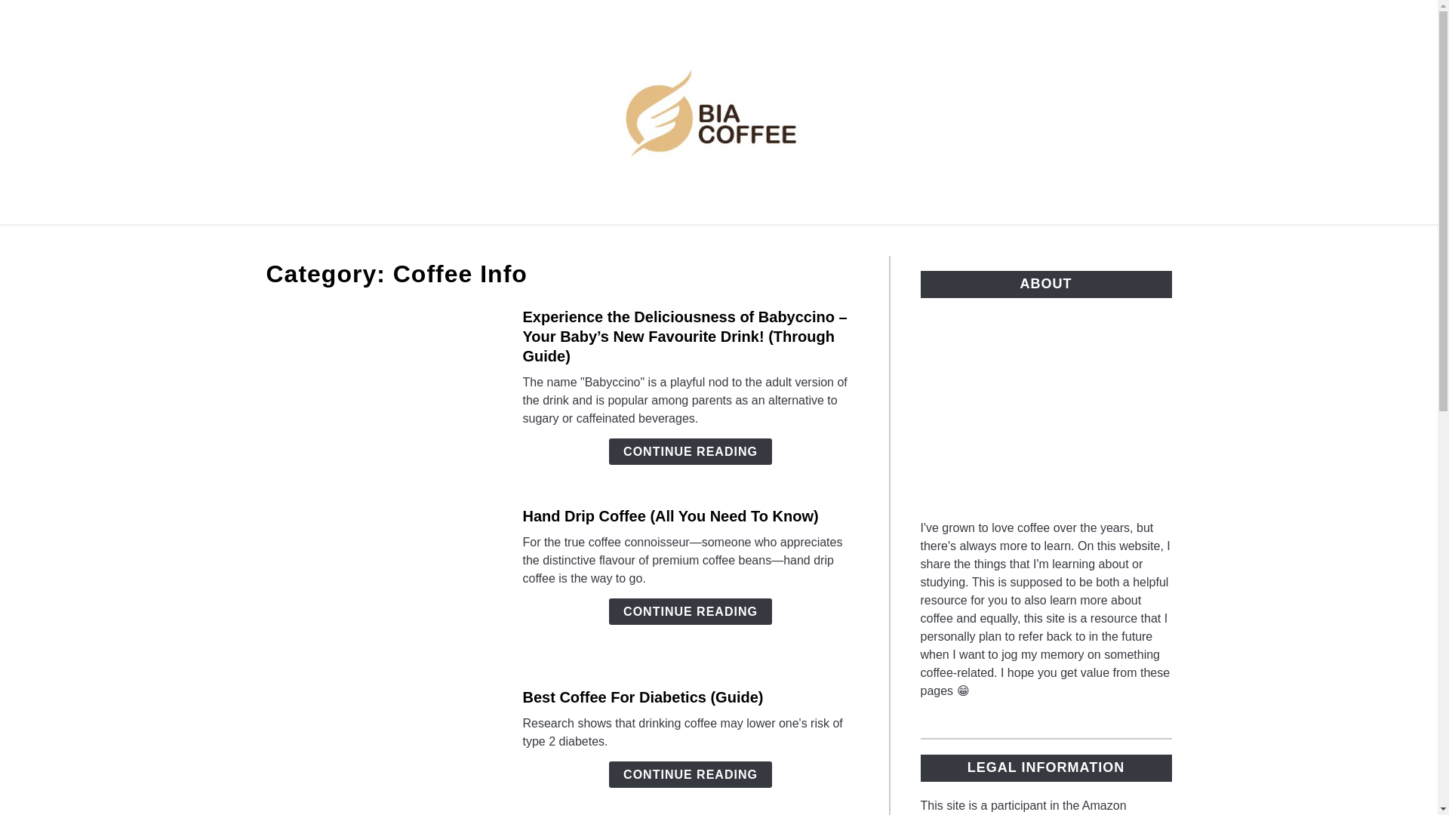 The image size is (1449, 815). Describe the element at coordinates (1197, 112) in the screenshot. I see `Search` at that location.